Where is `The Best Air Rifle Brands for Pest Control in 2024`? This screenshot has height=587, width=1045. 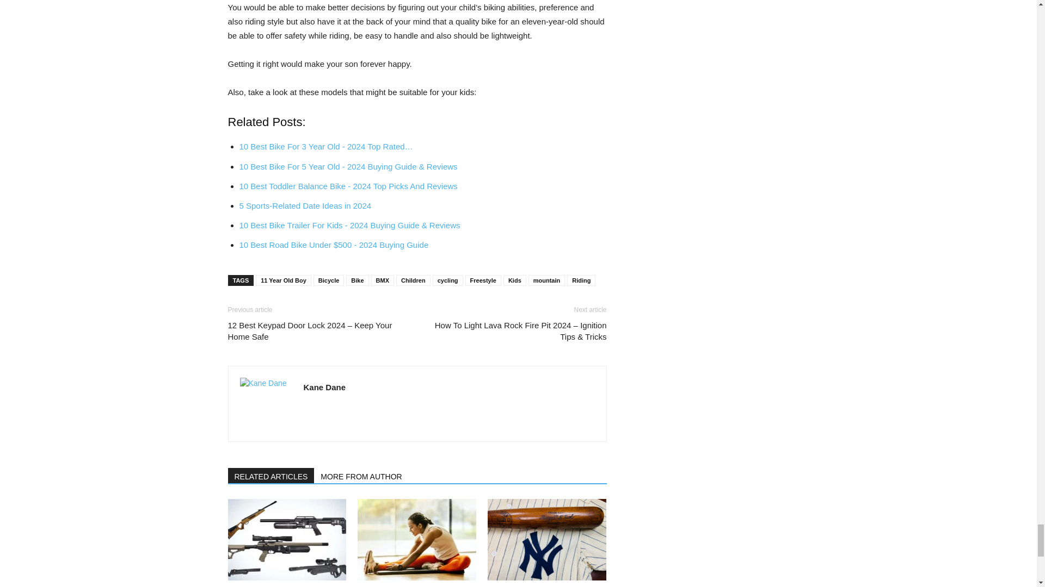 The Best Air Rifle Brands for Pest Control in 2024 is located at coordinates (286, 540).